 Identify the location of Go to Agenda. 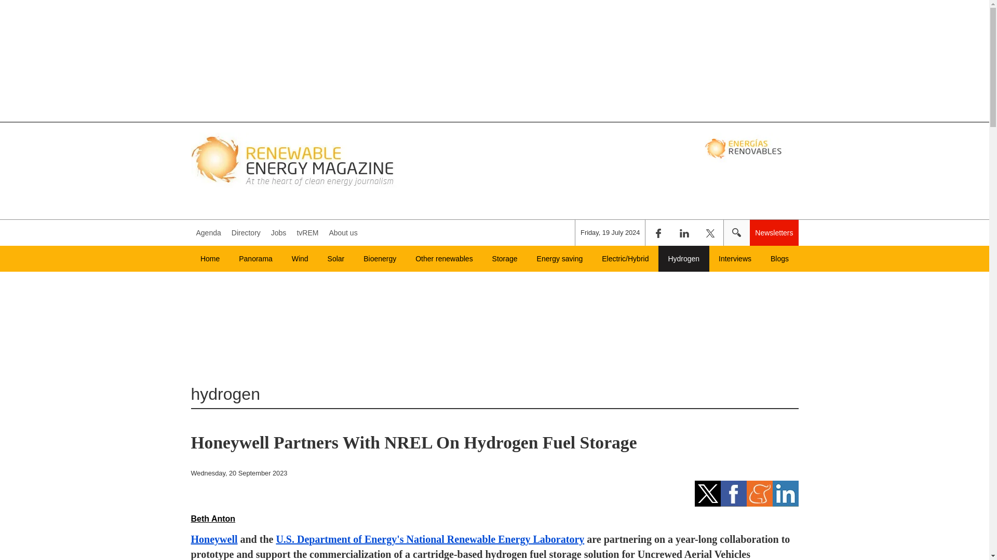
(209, 233).